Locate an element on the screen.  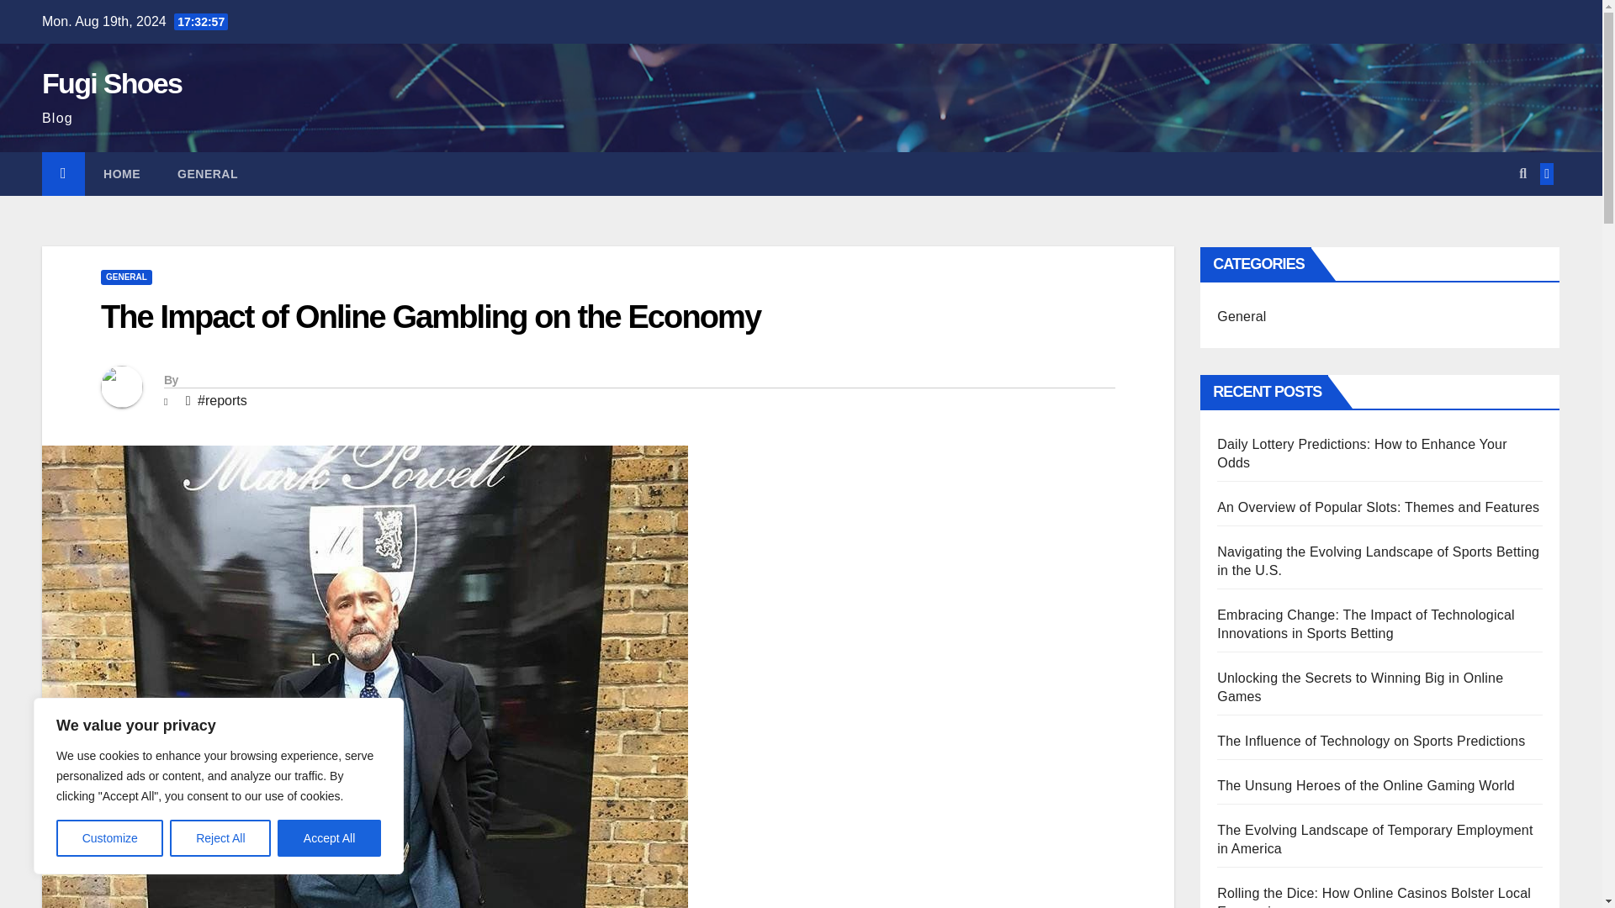
Permalink to: The Impact of Online Gambling on the Economy is located at coordinates (431, 317).